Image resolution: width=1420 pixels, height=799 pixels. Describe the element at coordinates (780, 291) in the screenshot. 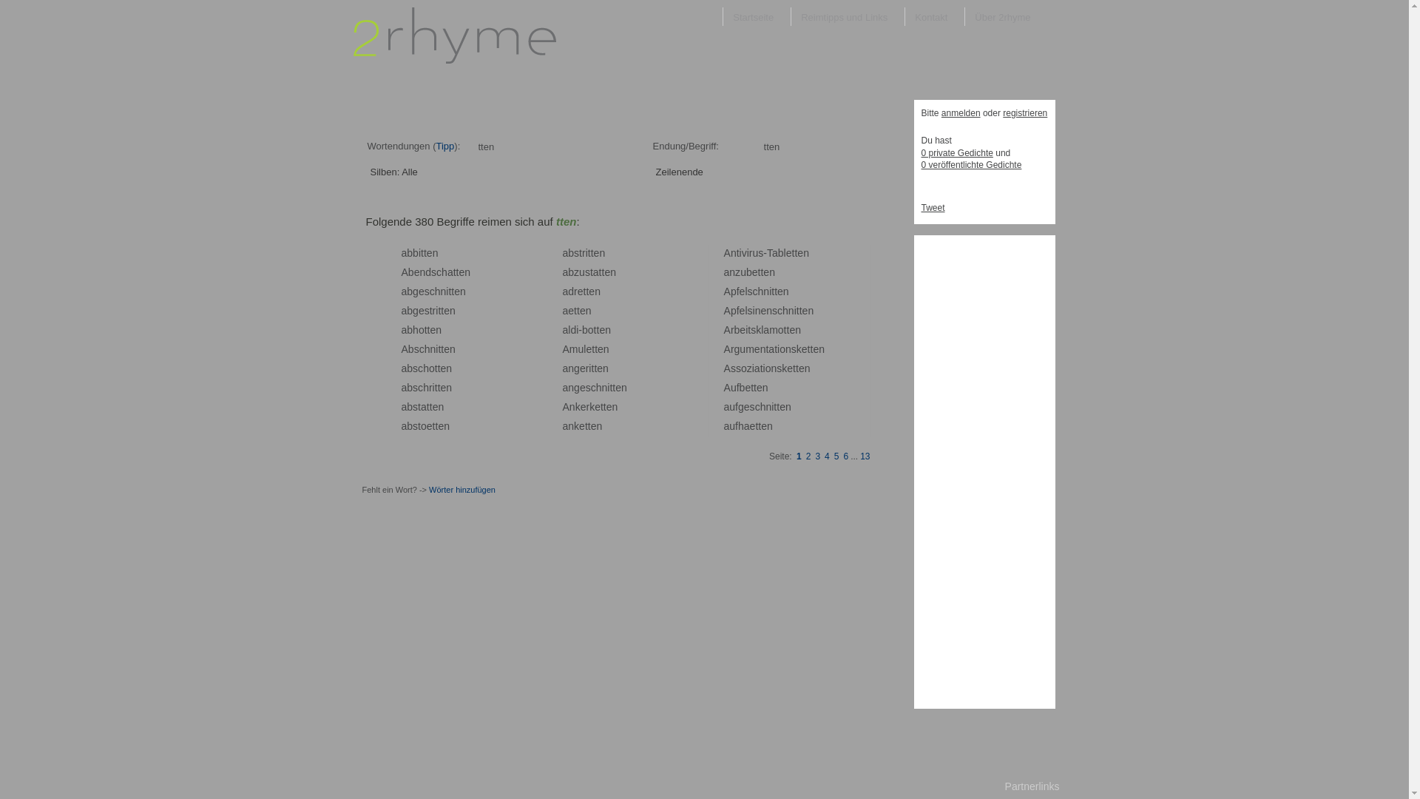

I see `e` at that location.